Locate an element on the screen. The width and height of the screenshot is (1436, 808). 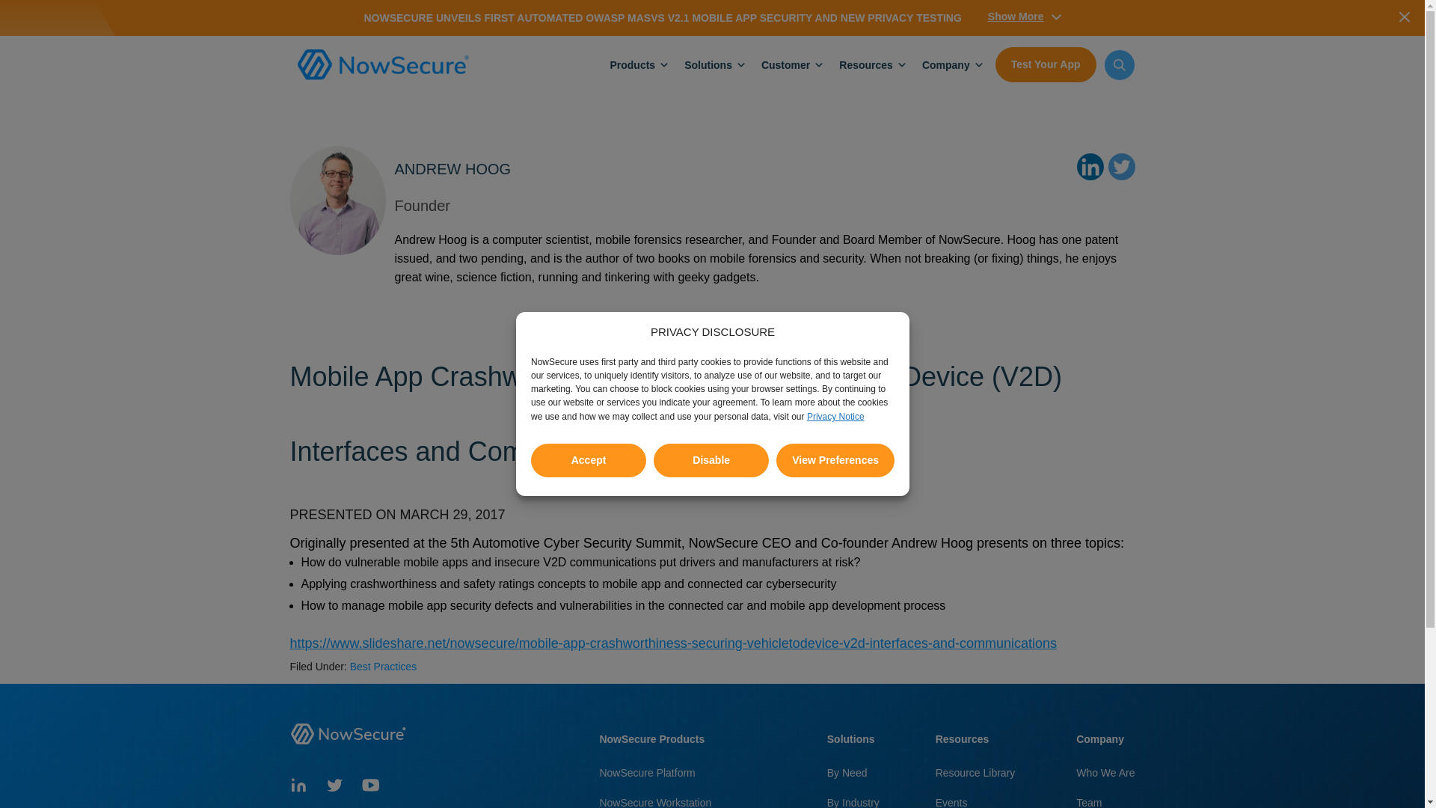
View Preferences is located at coordinates (835, 643).